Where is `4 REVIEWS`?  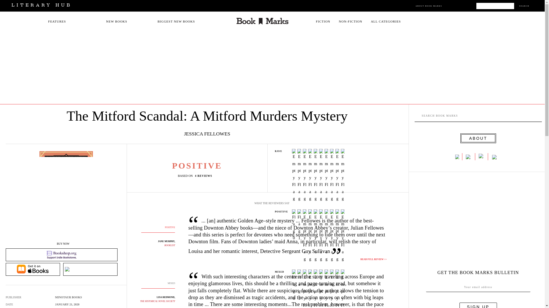 4 REVIEWS is located at coordinates (205, 176).